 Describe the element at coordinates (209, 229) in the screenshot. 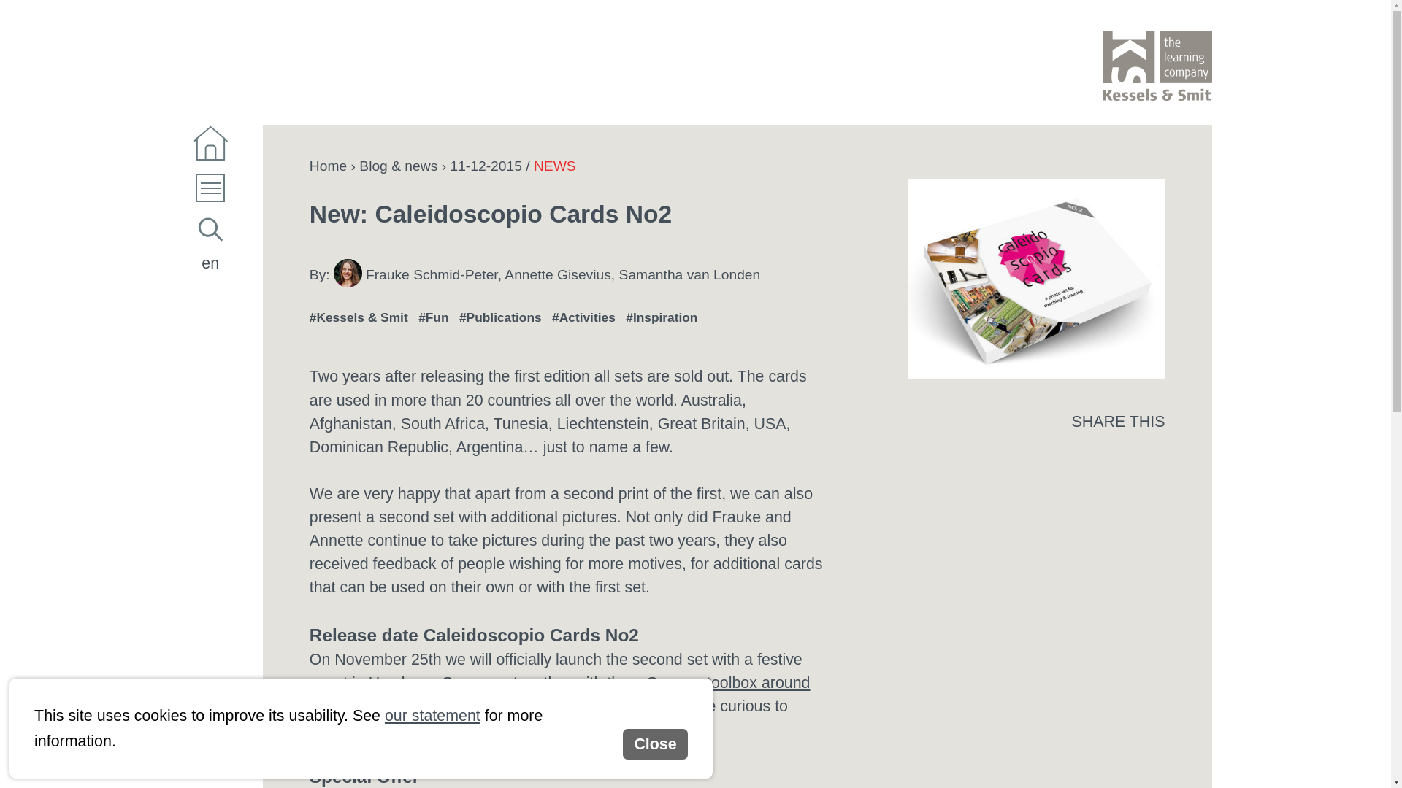

I see `Search` at that location.